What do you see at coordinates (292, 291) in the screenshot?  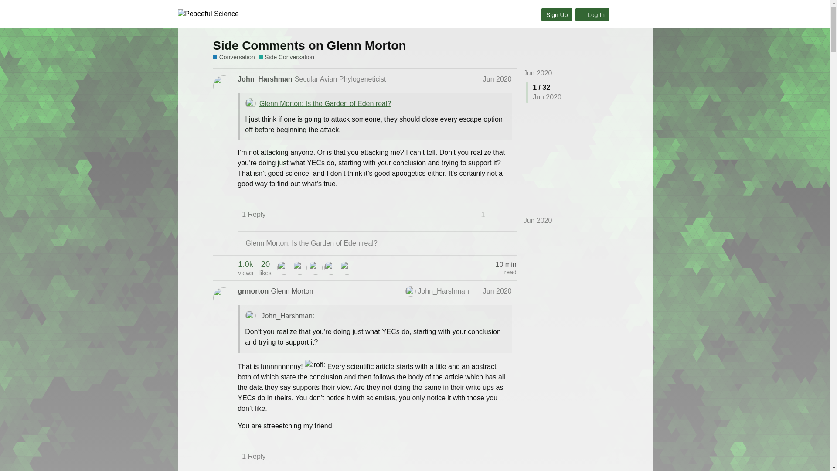 I see `Glenn Morton` at bounding box center [292, 291].